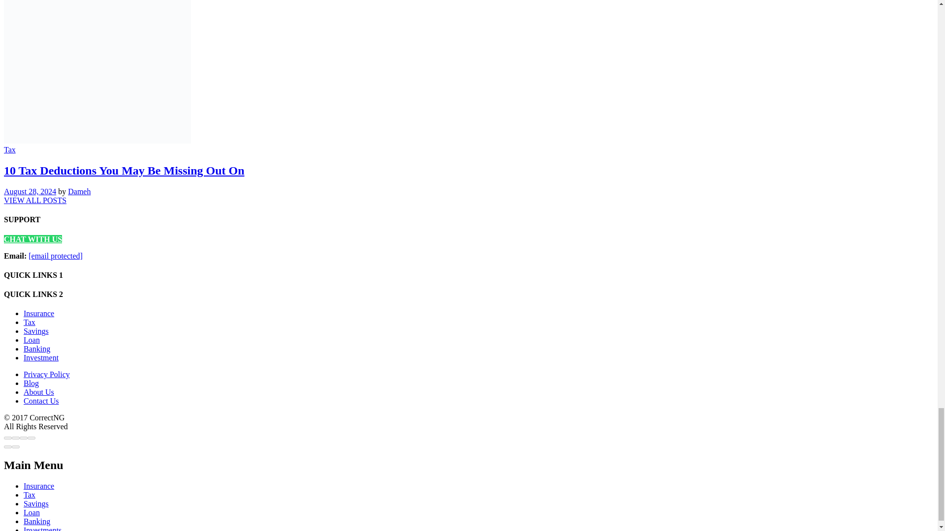  What do you see at coordinates (24, 438) in the screenshot?
I see `Toggle fullscreen` at bounding box center [24, 438].